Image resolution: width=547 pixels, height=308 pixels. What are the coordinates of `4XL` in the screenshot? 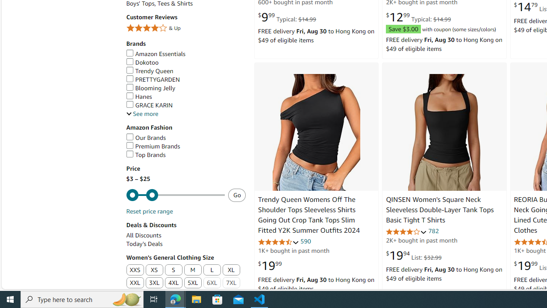 It's located at (174, 283).